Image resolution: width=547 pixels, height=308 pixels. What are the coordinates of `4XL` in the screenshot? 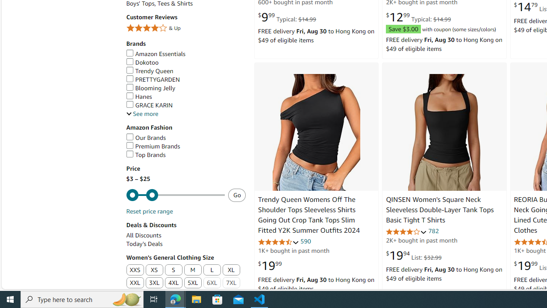 It's located at (174, 283).